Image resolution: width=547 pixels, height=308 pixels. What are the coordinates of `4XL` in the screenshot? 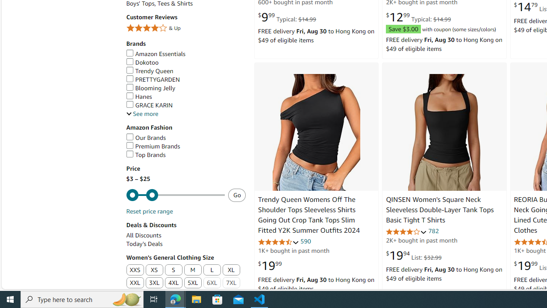 It's located at (174, 283).